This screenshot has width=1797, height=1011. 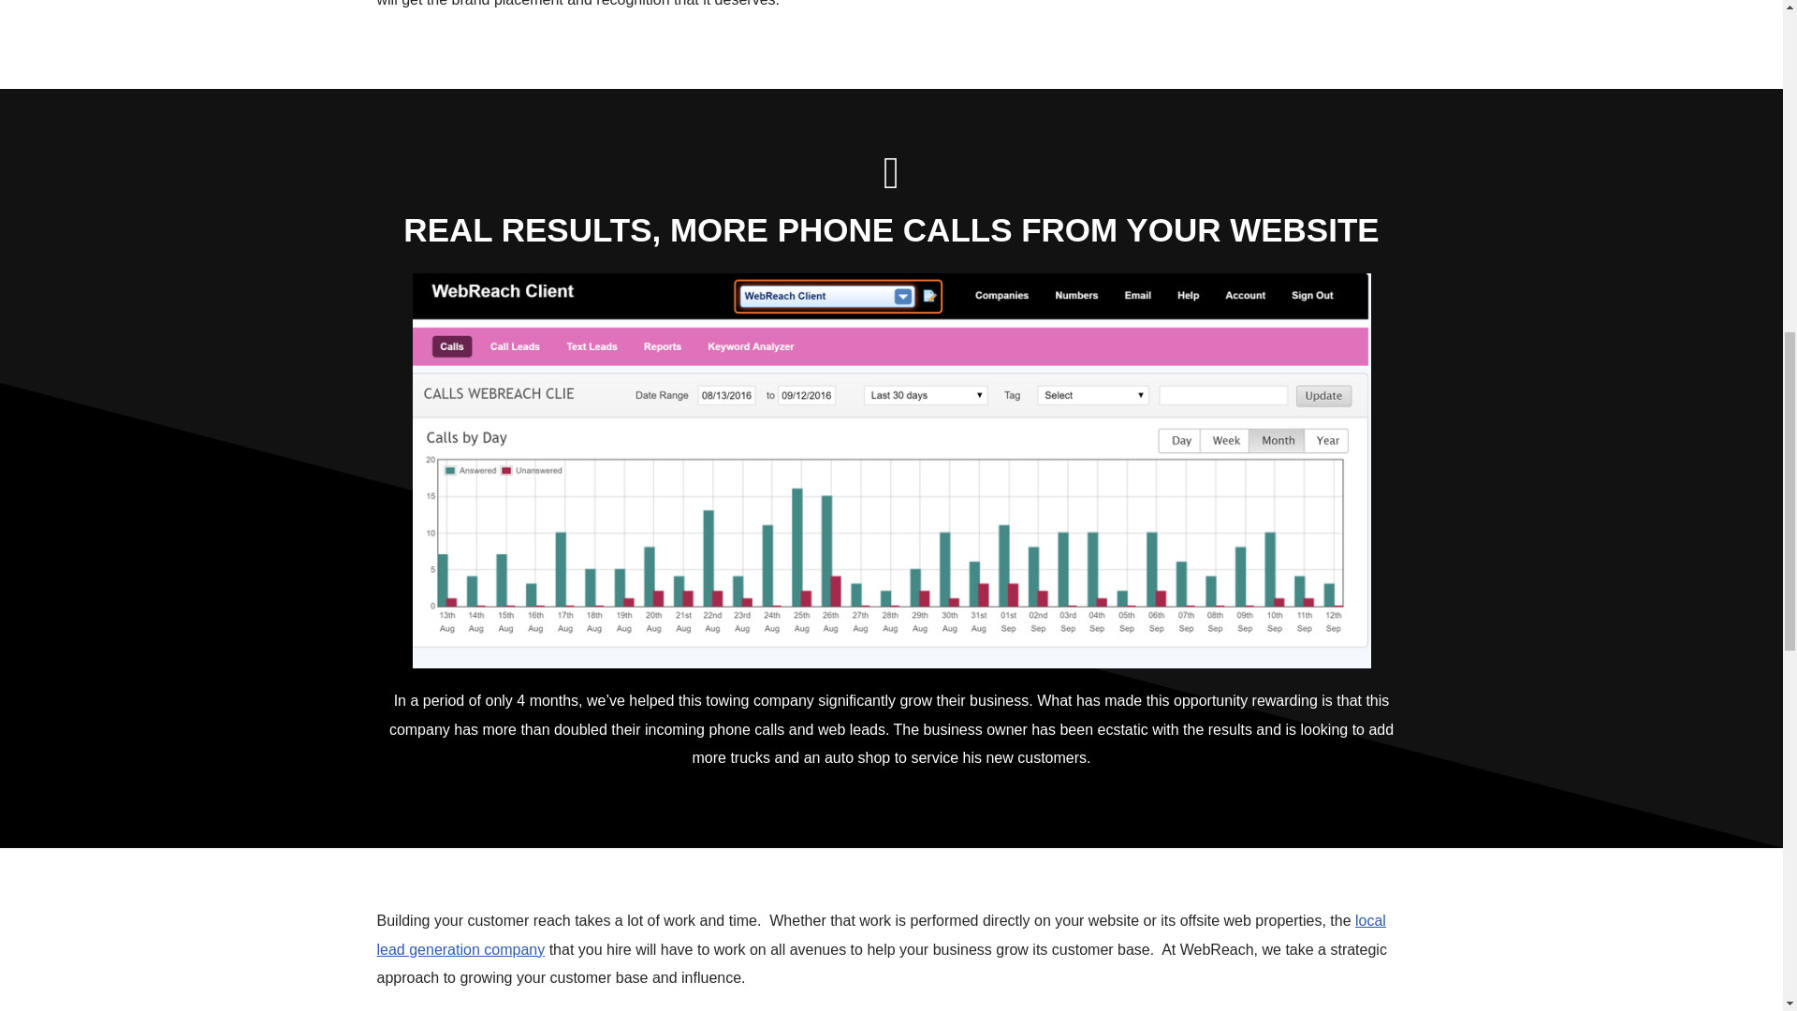 I want to click on local lead generation company, so click(x=880, y=934).